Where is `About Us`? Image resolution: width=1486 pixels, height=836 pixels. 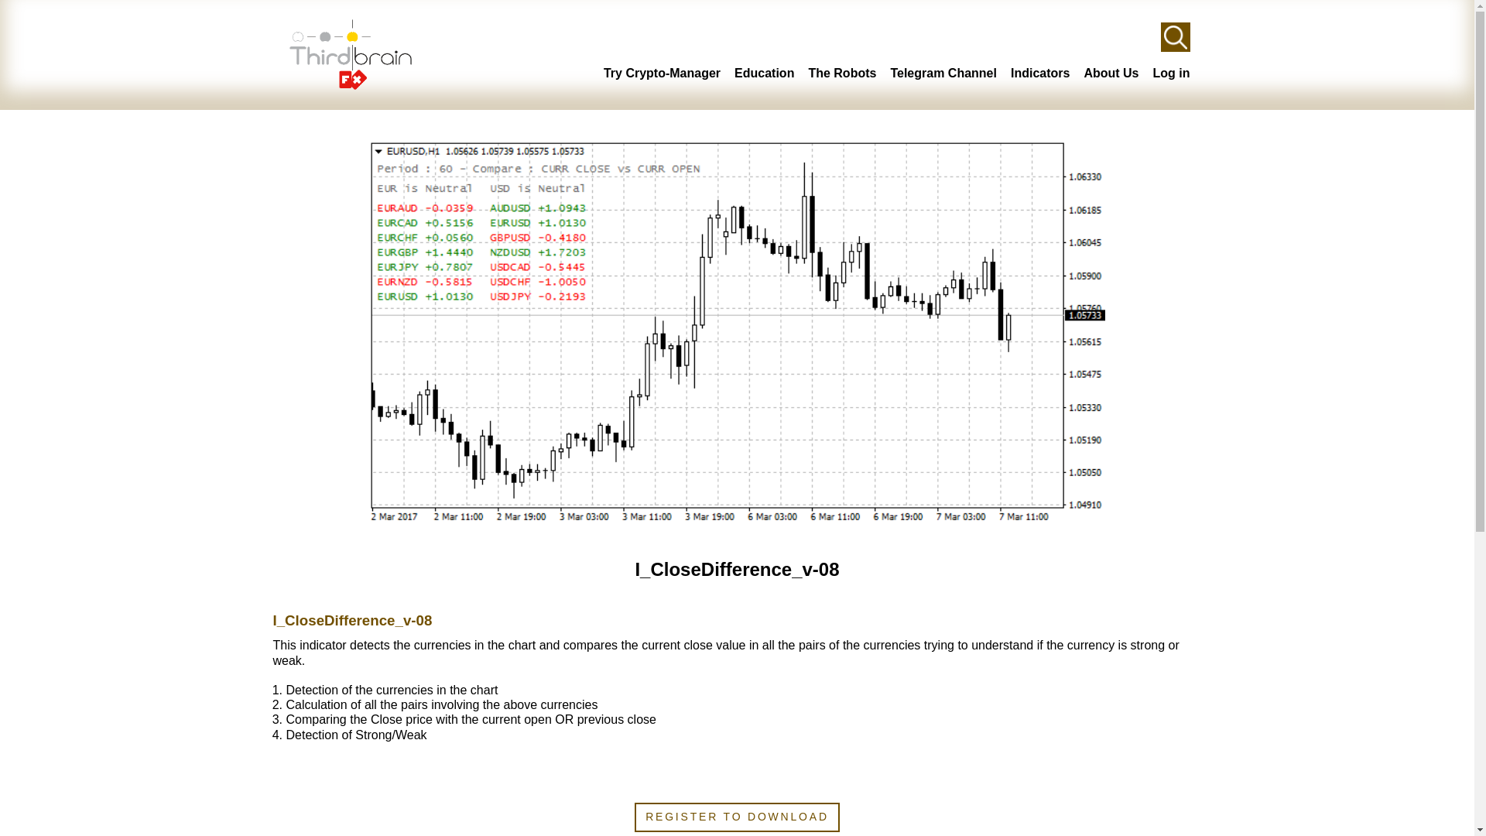
About Us is located at coordinates (1110, 73).